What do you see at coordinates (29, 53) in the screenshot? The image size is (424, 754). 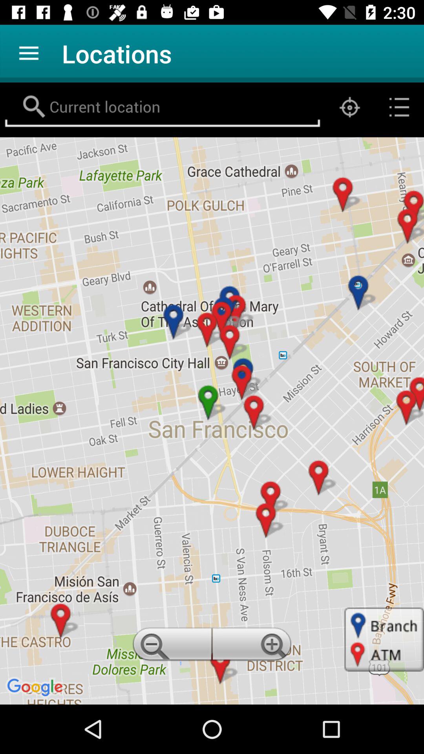 I see `select the app next to the locations` at bounding box center [29, 53].